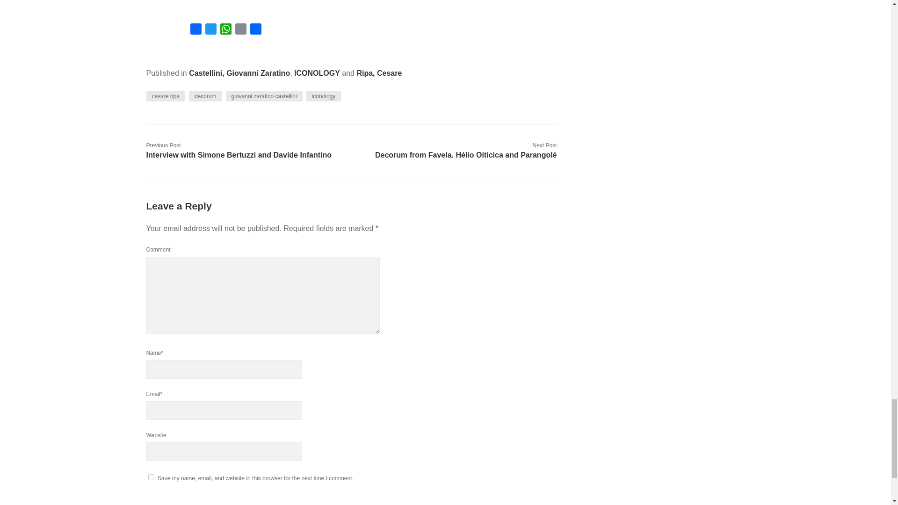  I want to click on Castellini, Giovanni Zaratino, so click(239, 73).